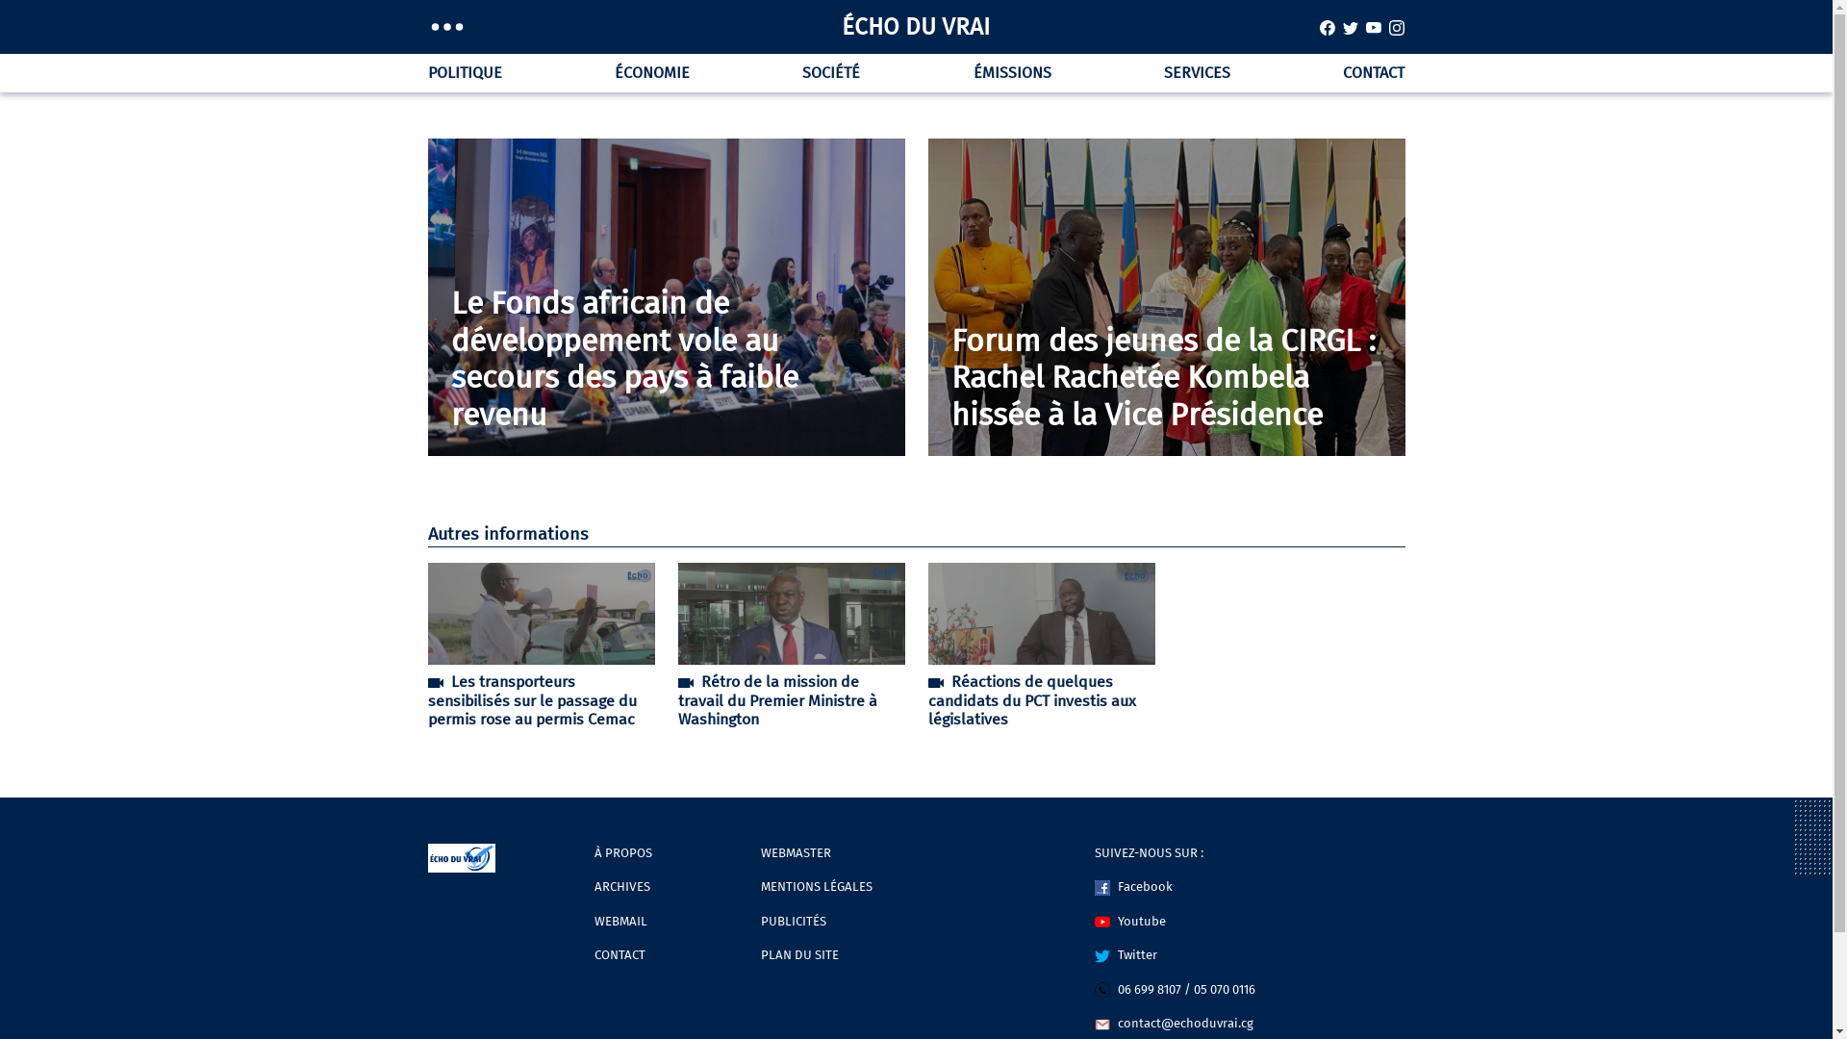 The height and width of the screenshot is (1039, 1847). Describe the element at coordinates (800, 954) in the screenshot. I see `PLAN DU SITE` at that location.